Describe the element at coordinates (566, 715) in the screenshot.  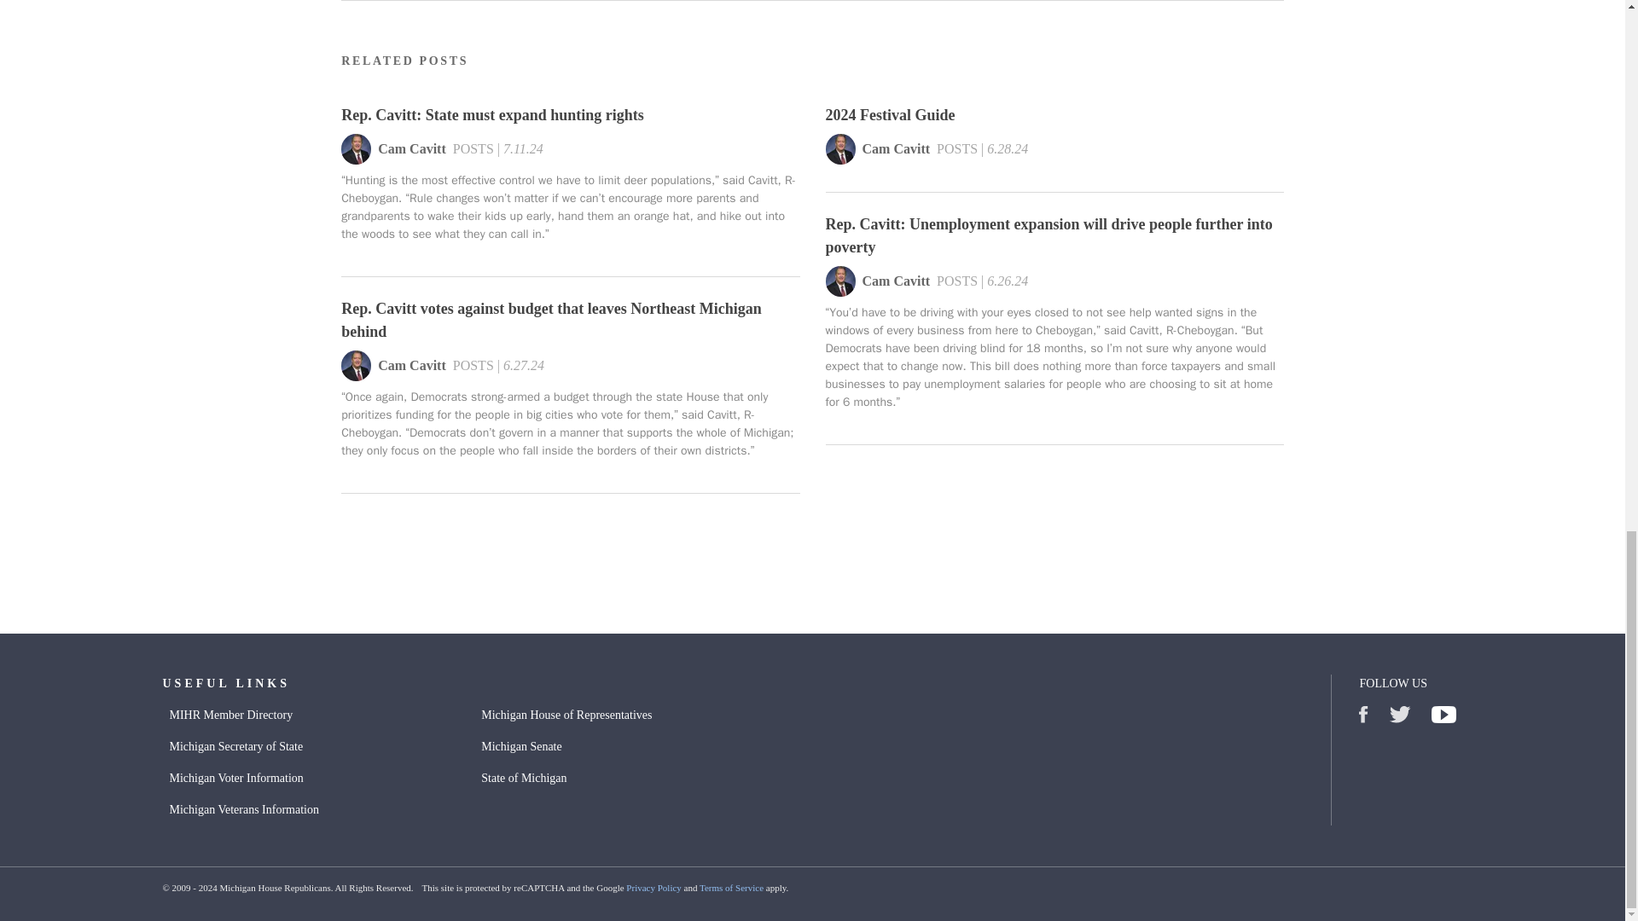
I see `Michigan House of Representatives` at that location.